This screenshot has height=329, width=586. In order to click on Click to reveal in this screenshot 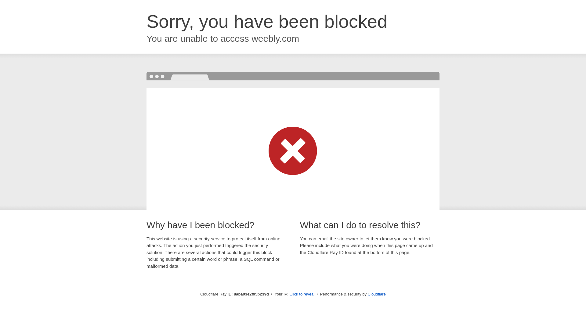, I will do `click(302, 294)`.